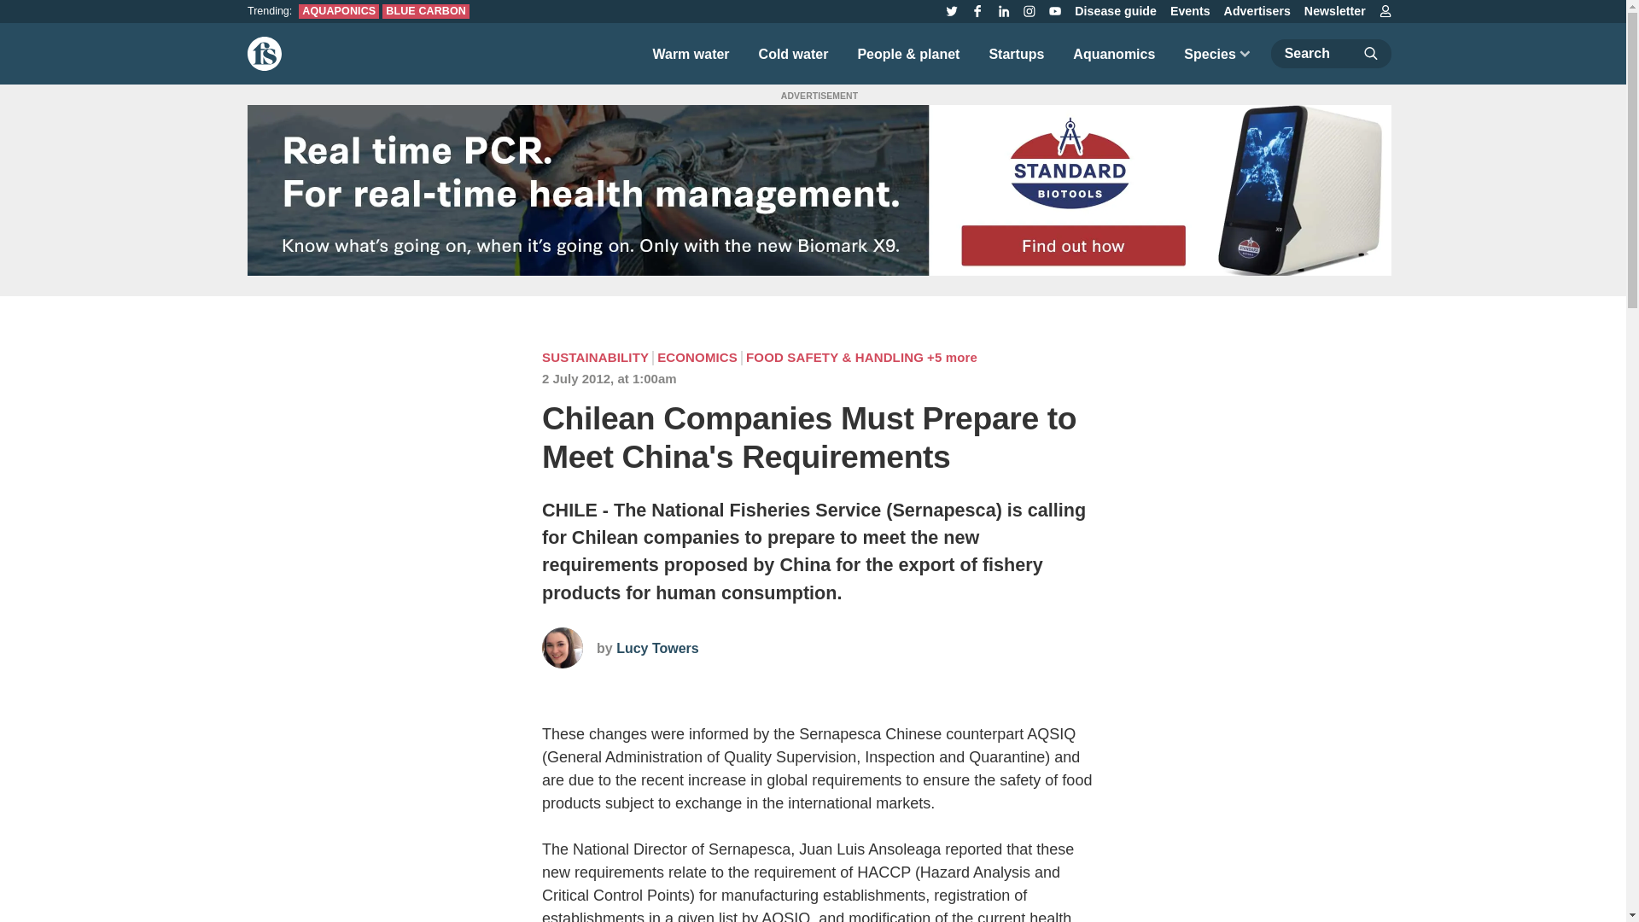 The image size is (1639, 922). I want to click on Facebook, so click(977, 10).